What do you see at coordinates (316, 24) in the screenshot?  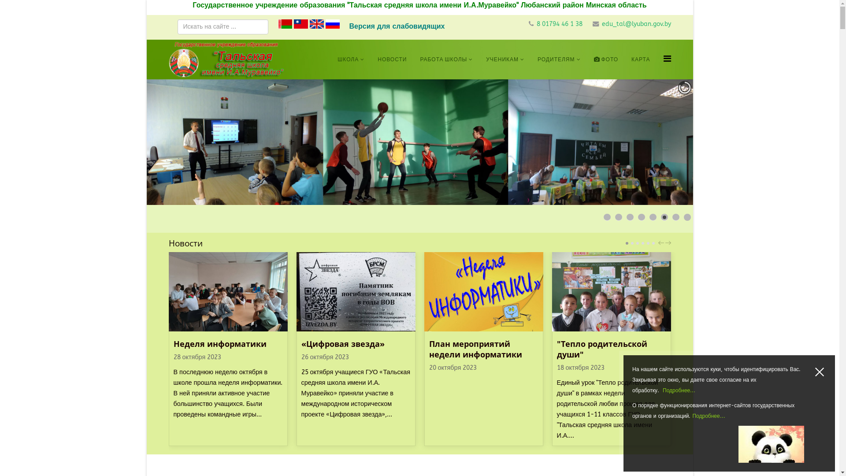 I see `English` at bounding box center [316, 24].